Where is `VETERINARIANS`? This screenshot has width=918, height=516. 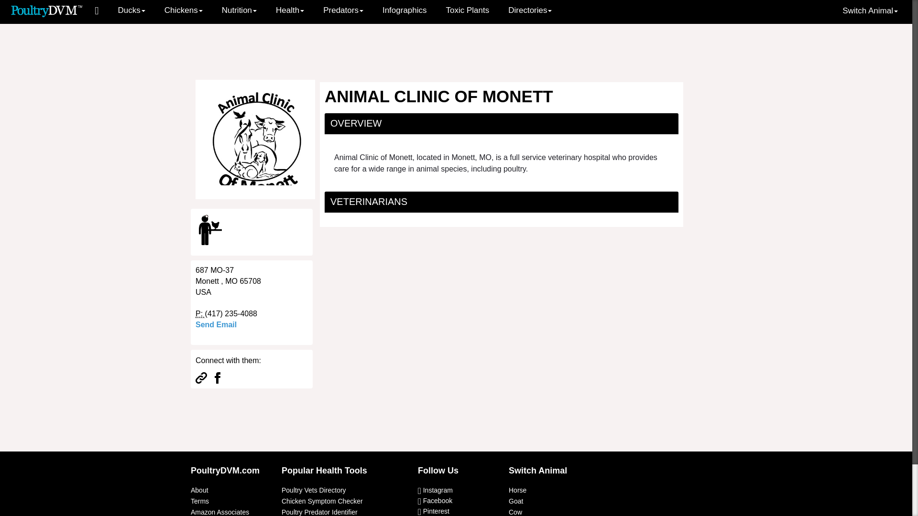
VETERINARIANS is located at coordinates (369, 202).